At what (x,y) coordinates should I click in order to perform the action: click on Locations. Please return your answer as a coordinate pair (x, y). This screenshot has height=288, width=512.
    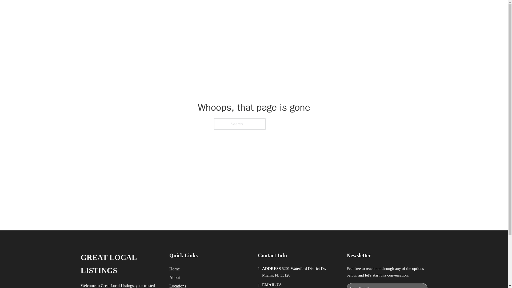
    Looking at the image, I should click on (178, 285).